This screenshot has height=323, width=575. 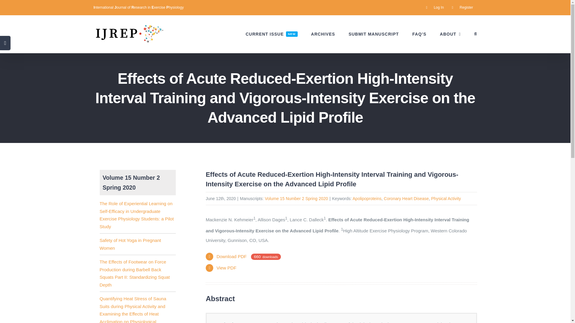 I want to click on View PDF, so click(x=226, y=267).